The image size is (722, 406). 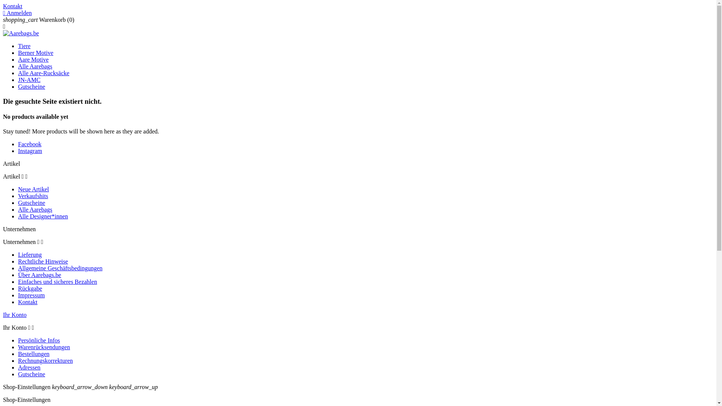 I want to click on Einfaches und sicheres Bezahlen, so click(x=58, y=282).